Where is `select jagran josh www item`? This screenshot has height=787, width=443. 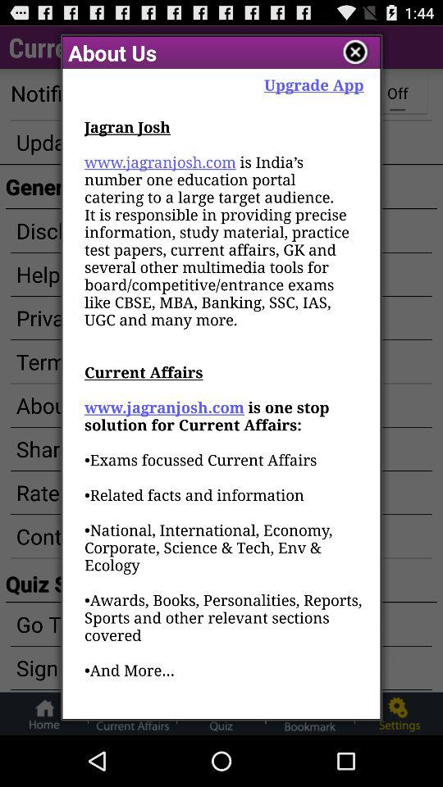 select jagran josh www item is located at coordinates (224, 418).